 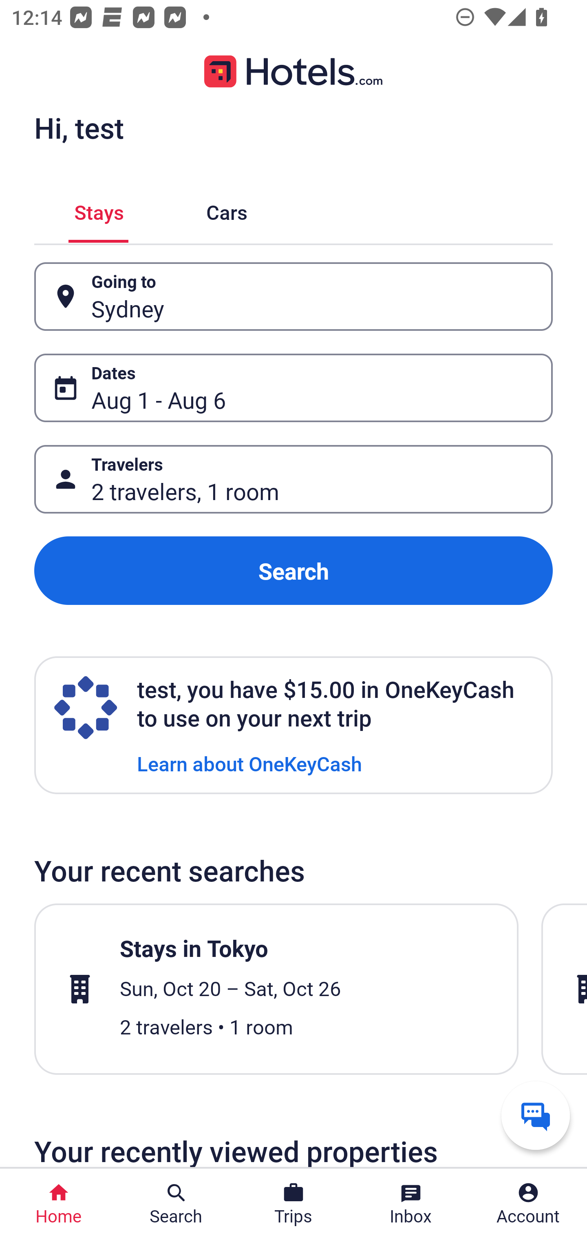 What do you see at coordinates (293, 387) in the screenshot?
I see `Dates Button Aug 1 - Aug 6` at bounding box center [293, 387].